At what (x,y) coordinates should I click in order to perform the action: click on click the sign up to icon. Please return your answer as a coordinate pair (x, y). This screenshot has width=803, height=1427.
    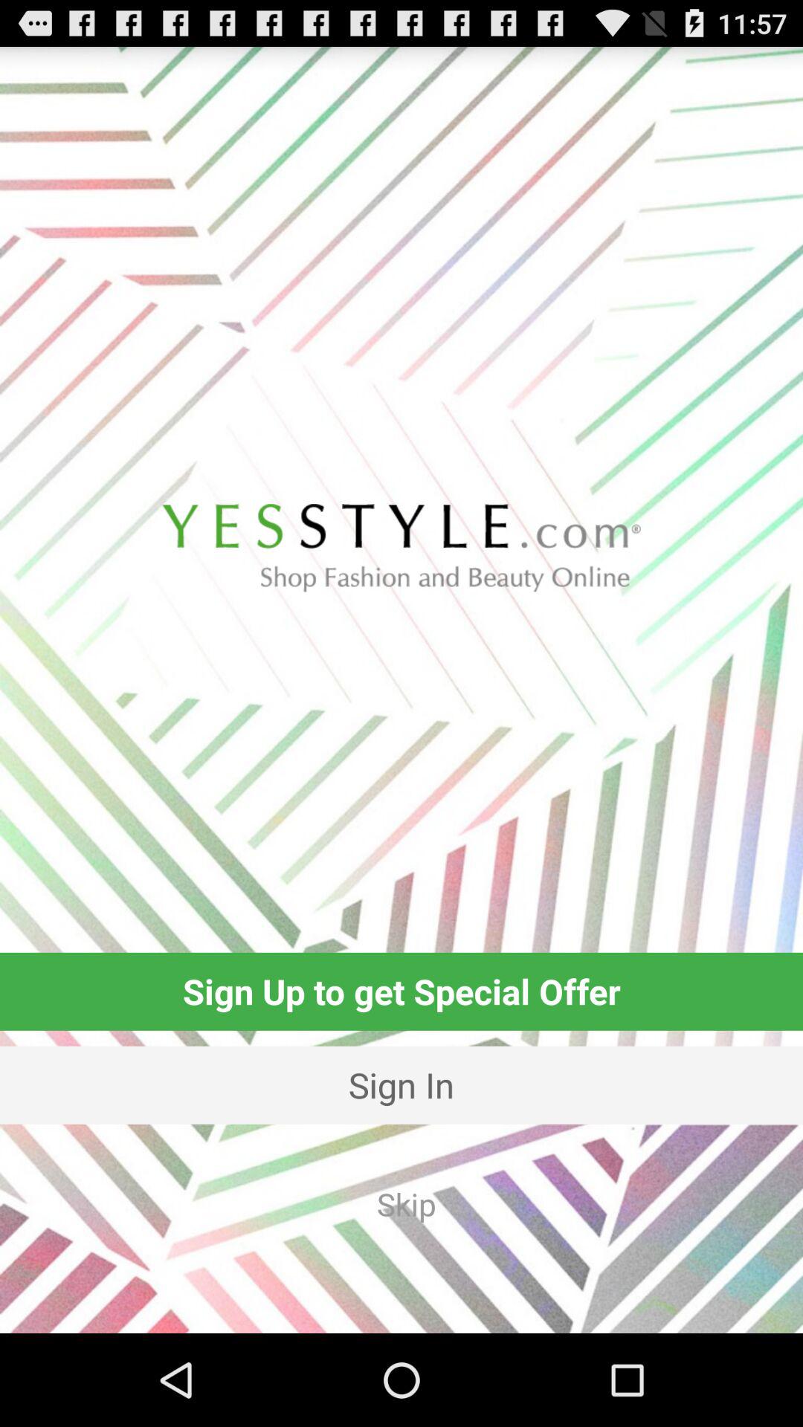
    Looking at the image, I should click on (401, 991).